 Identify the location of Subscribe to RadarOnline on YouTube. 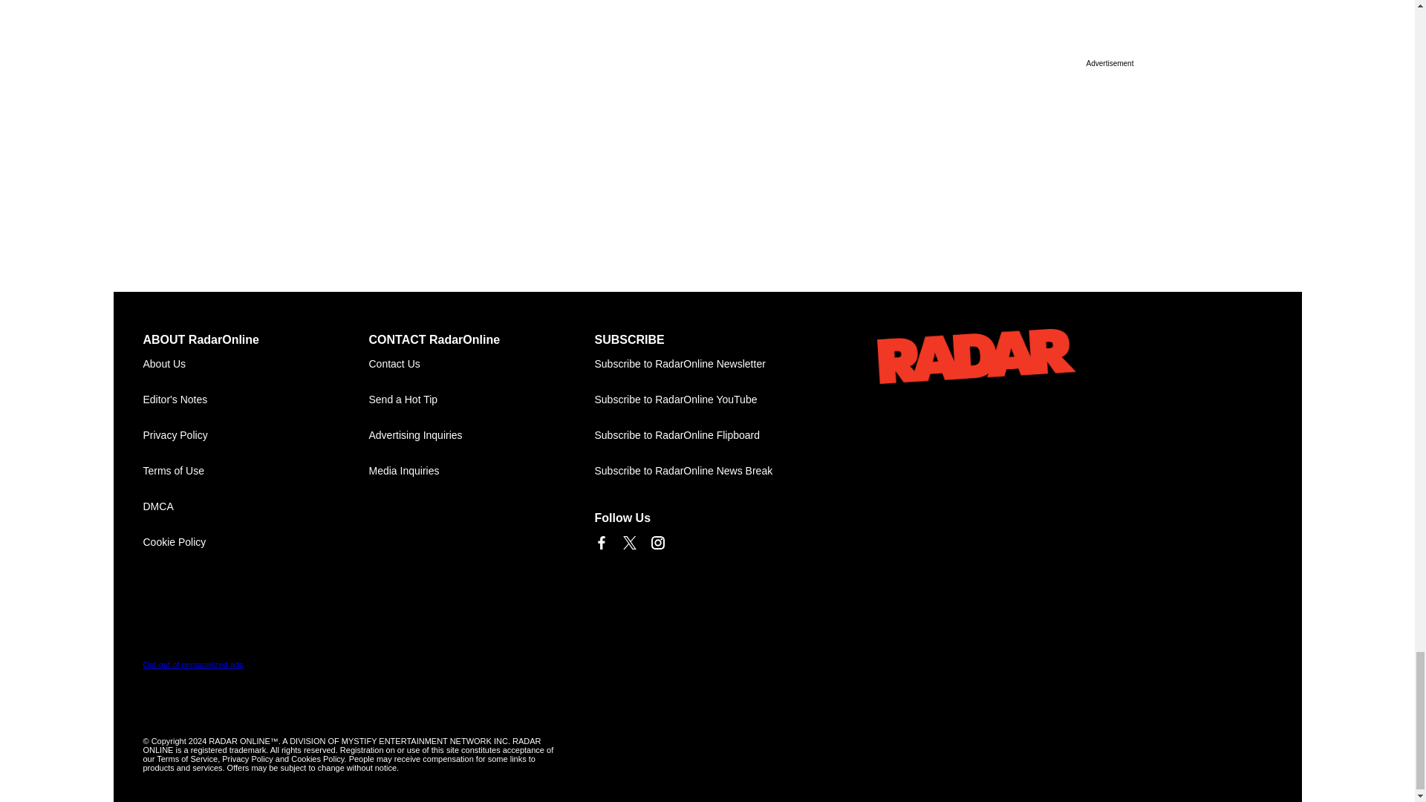
(707, 400).